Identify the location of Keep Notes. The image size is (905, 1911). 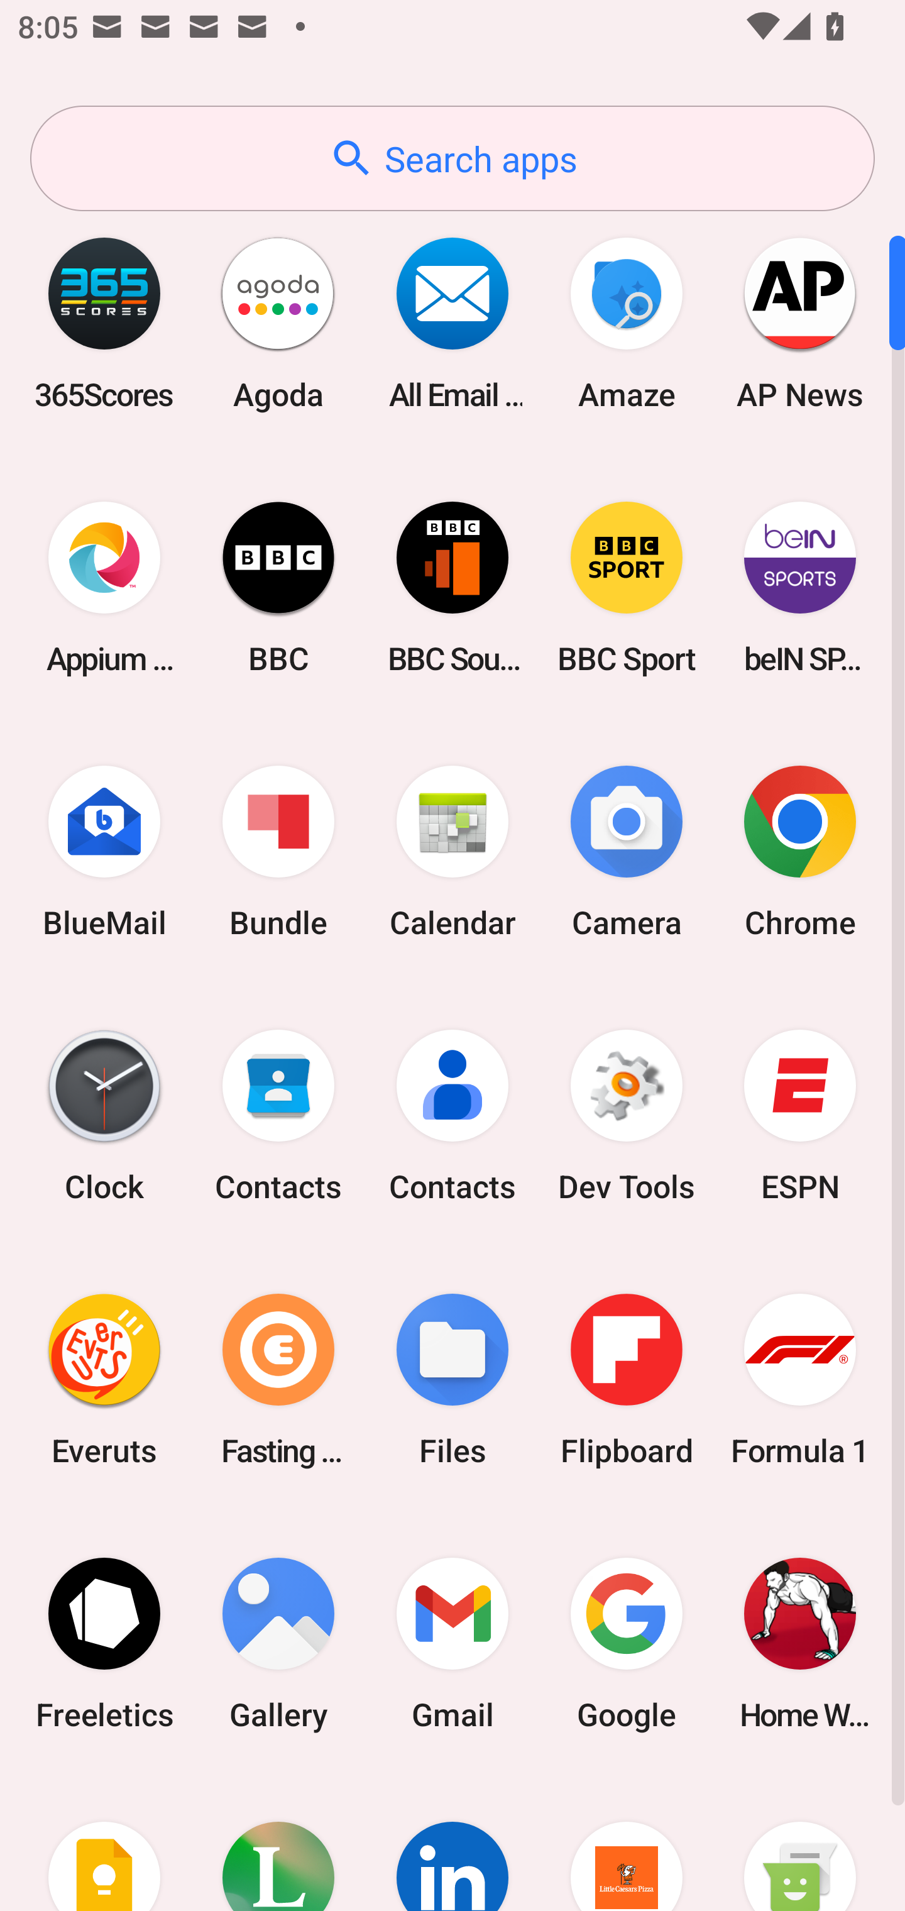
(104, 1843).